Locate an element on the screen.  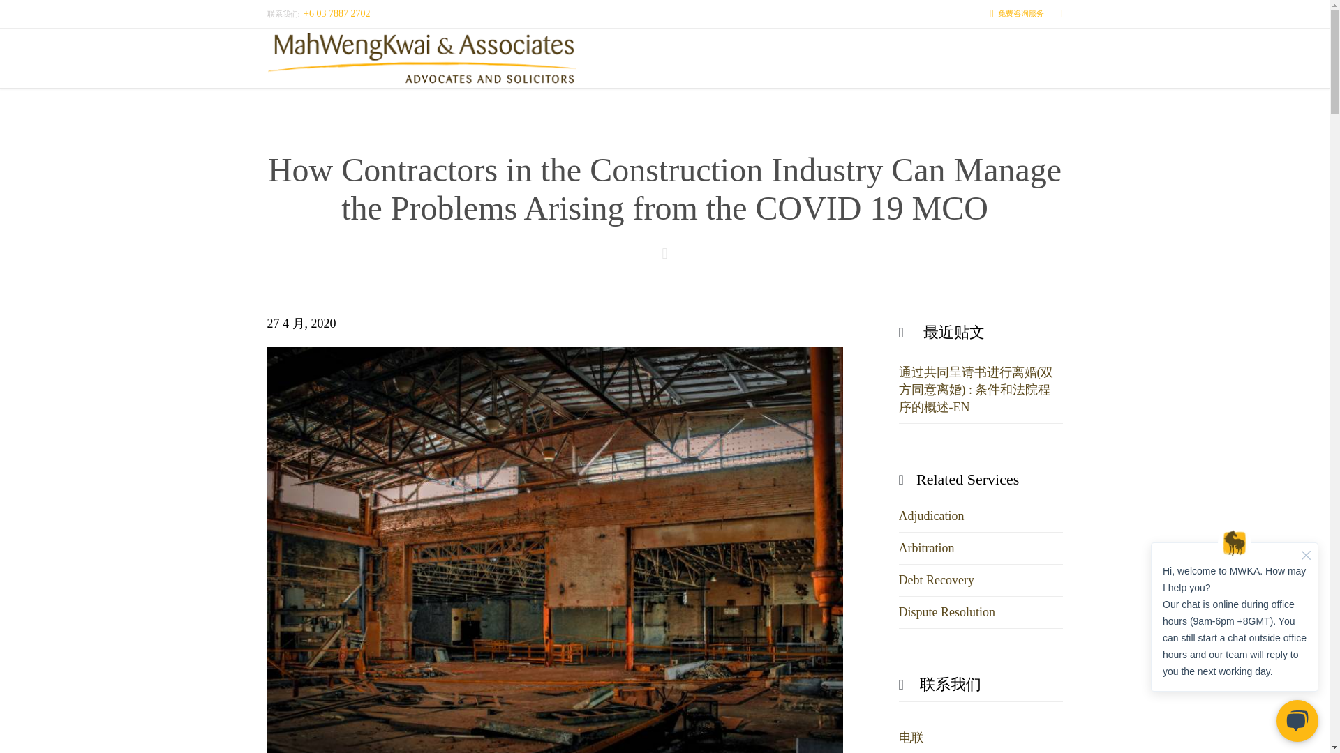
Adjudication is located at coordinates (932, 516).